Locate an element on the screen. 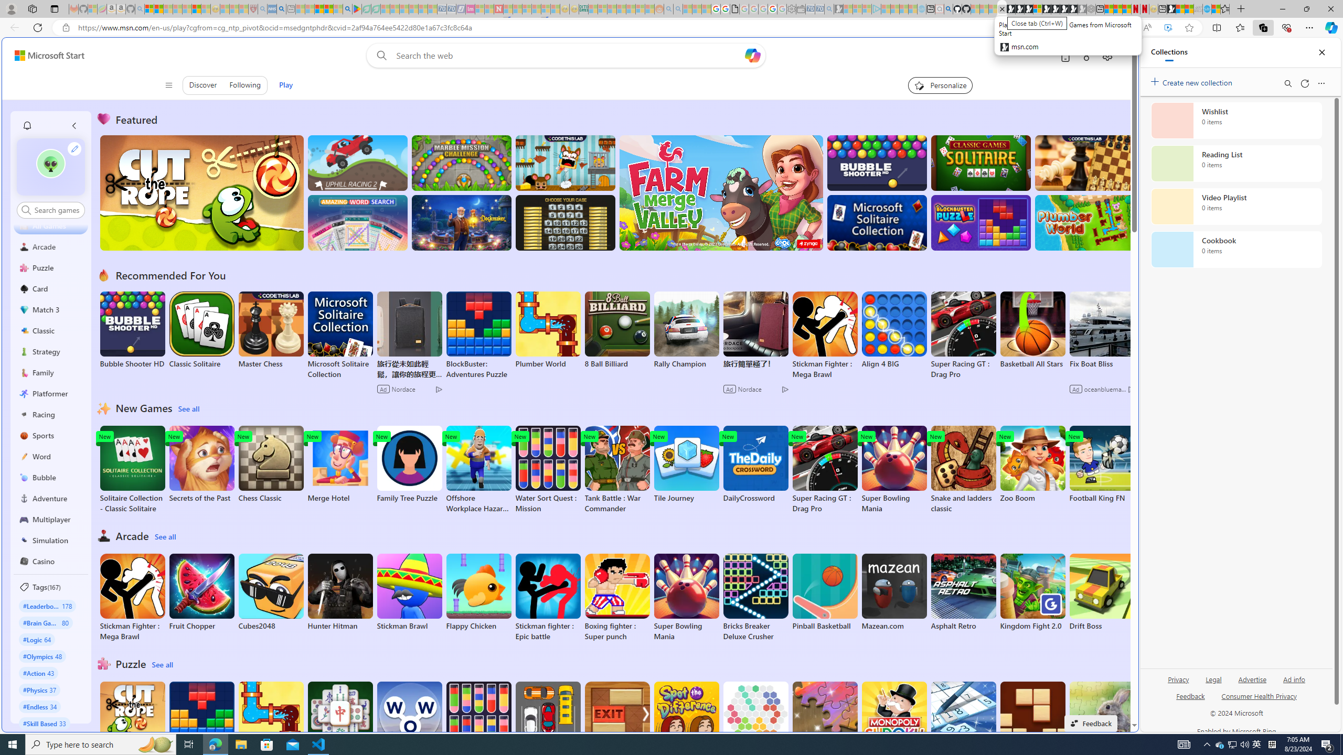  Master Chess is located at coordinates (271, 330).